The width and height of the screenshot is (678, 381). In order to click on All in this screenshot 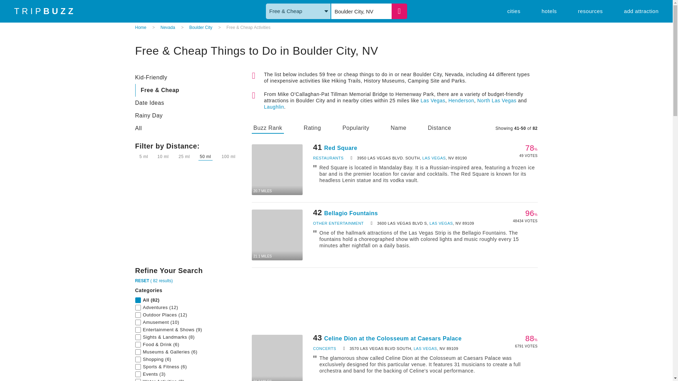, I will do `click(188, 128)`.